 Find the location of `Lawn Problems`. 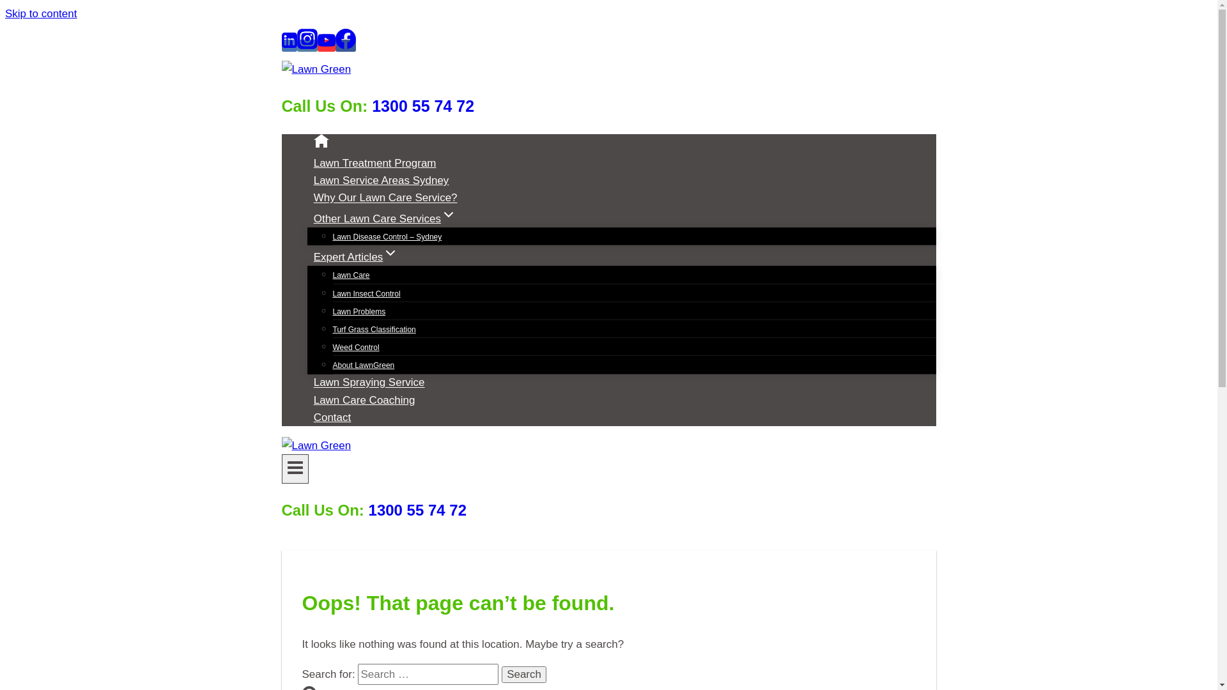

Lawn Problems is located at coordinates (359, 312).